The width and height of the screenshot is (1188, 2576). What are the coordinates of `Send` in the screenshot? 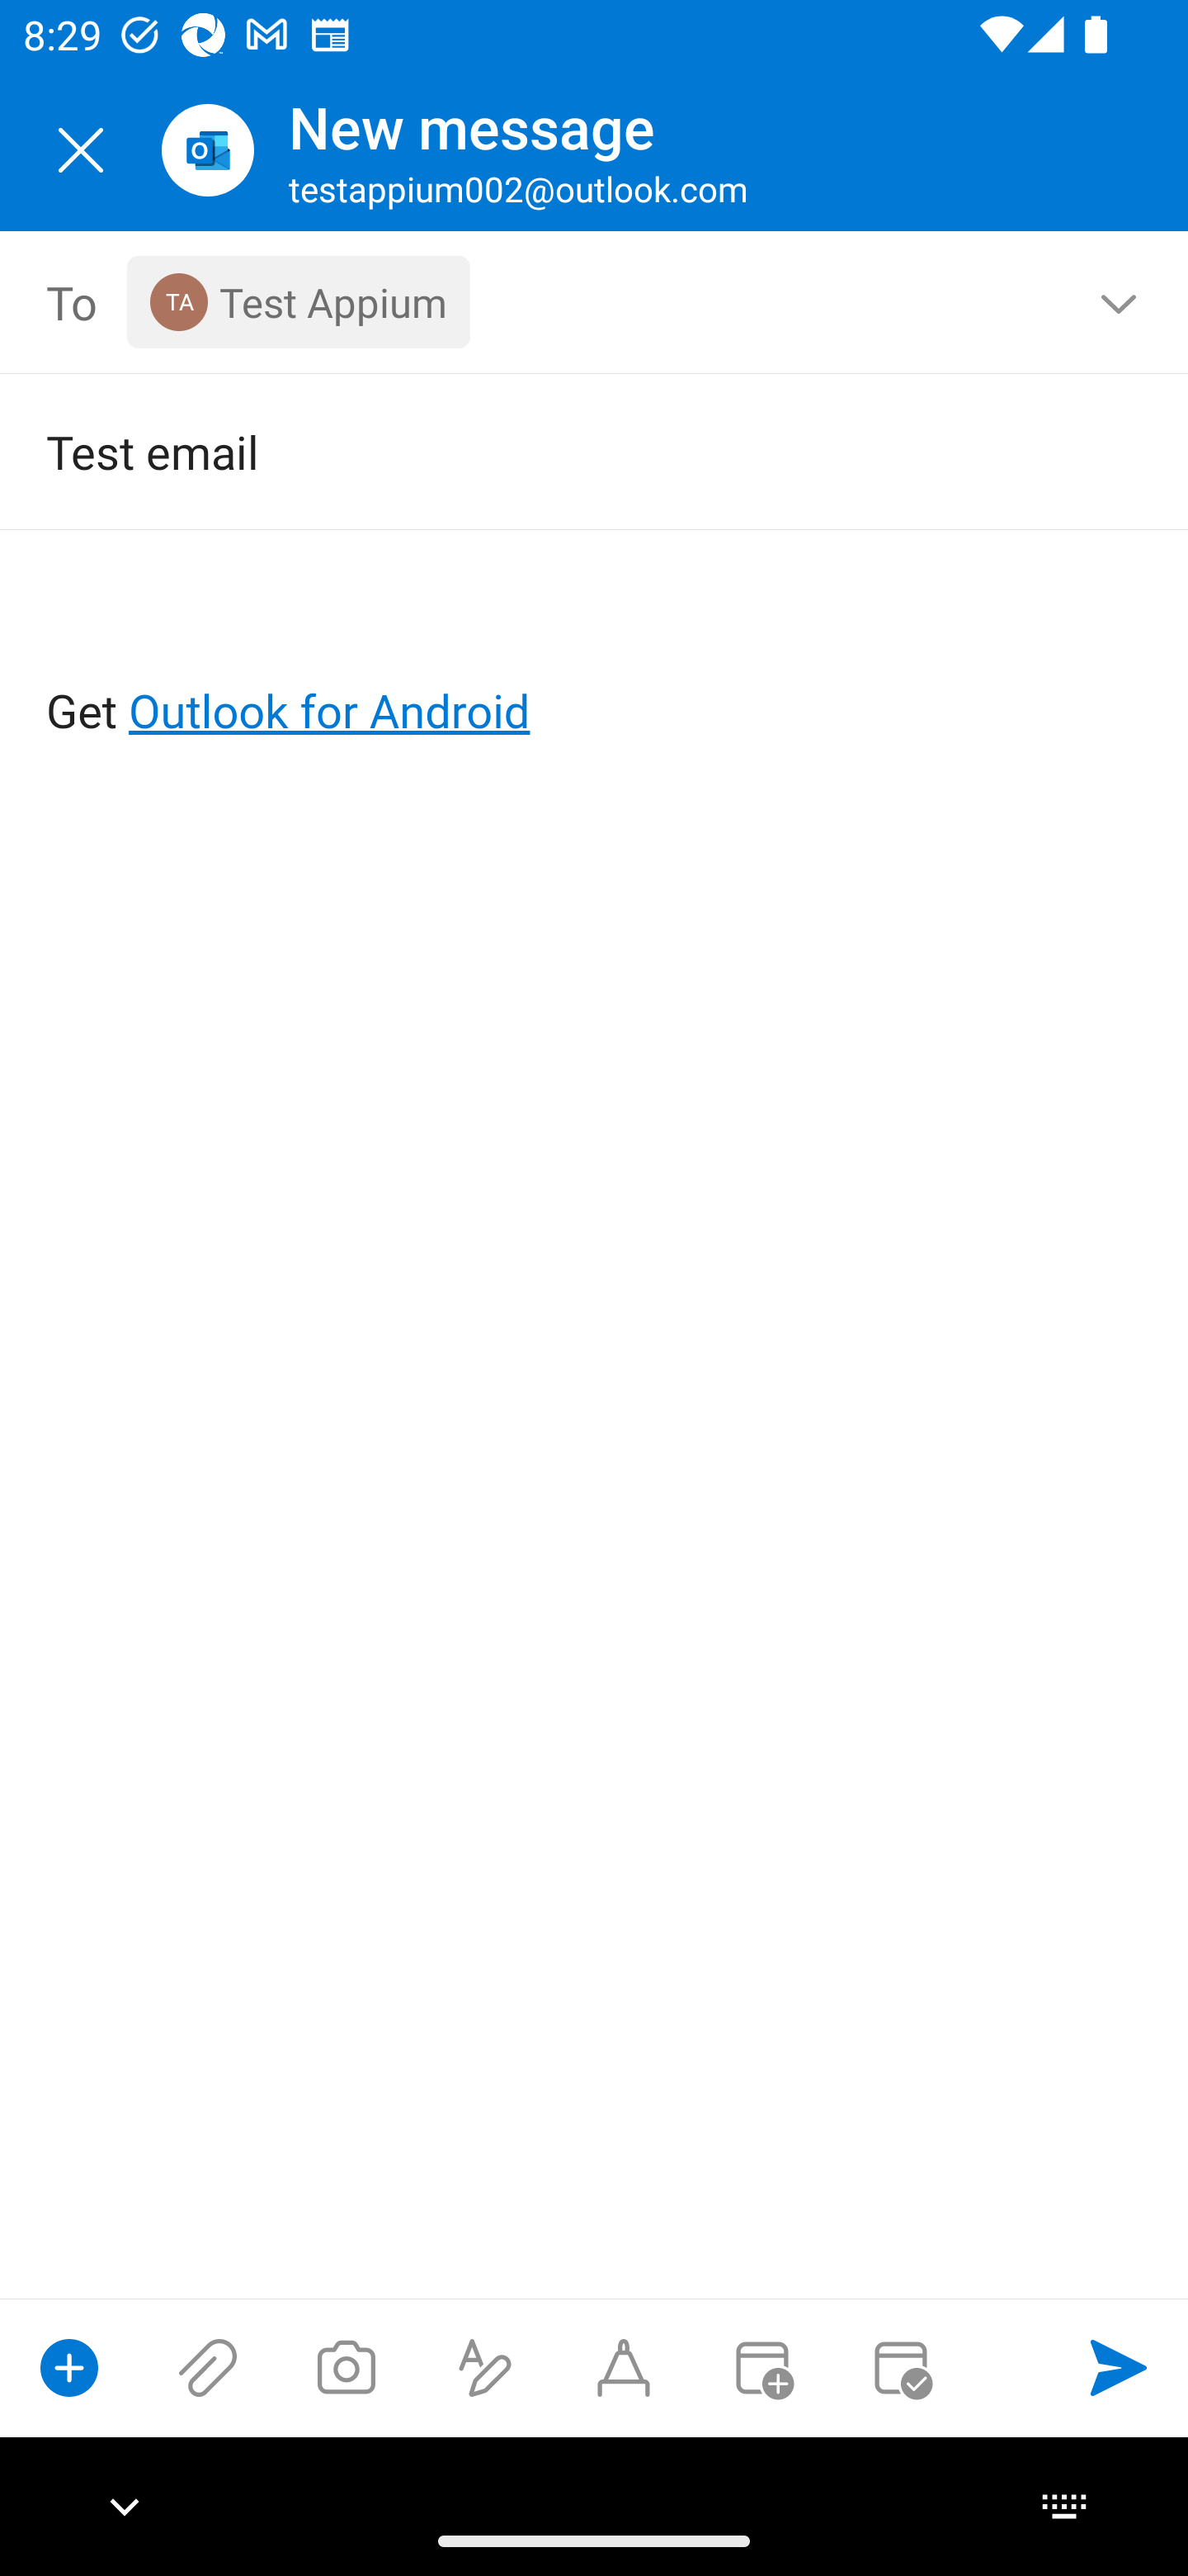 It's located at (1119, 2367).